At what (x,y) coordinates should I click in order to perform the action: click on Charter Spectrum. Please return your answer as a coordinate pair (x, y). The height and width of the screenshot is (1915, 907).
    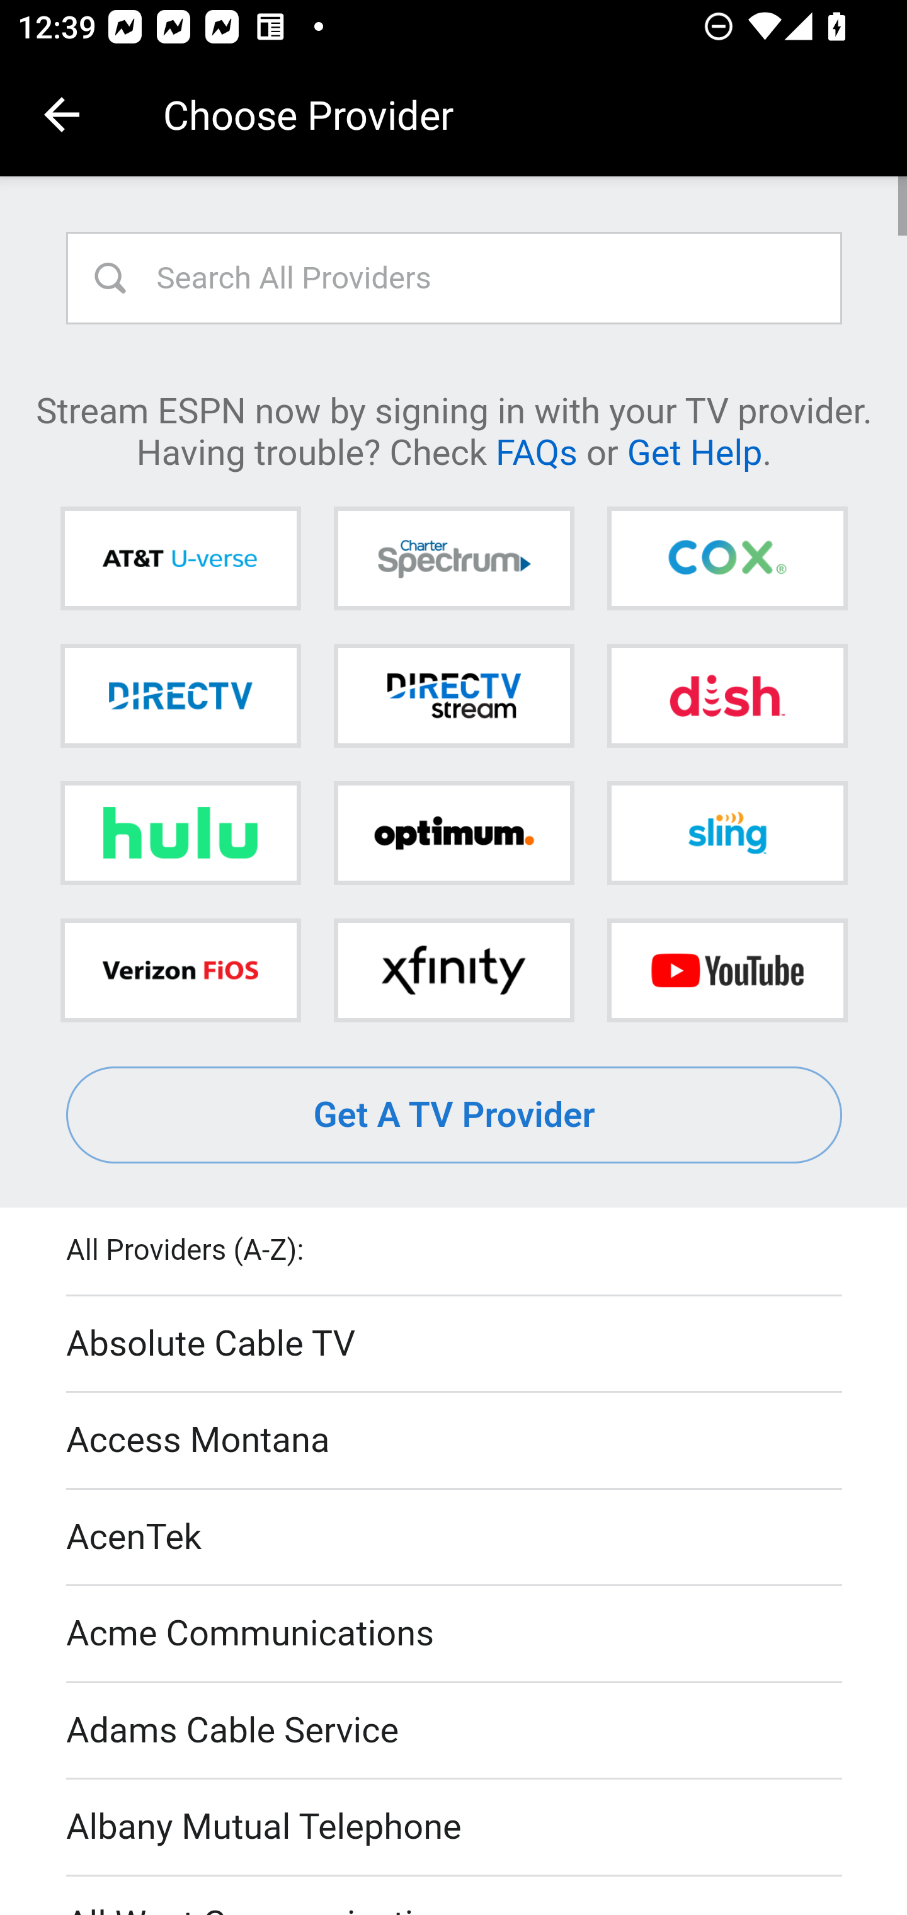
    Looking at the image, I should click on (453, 559).